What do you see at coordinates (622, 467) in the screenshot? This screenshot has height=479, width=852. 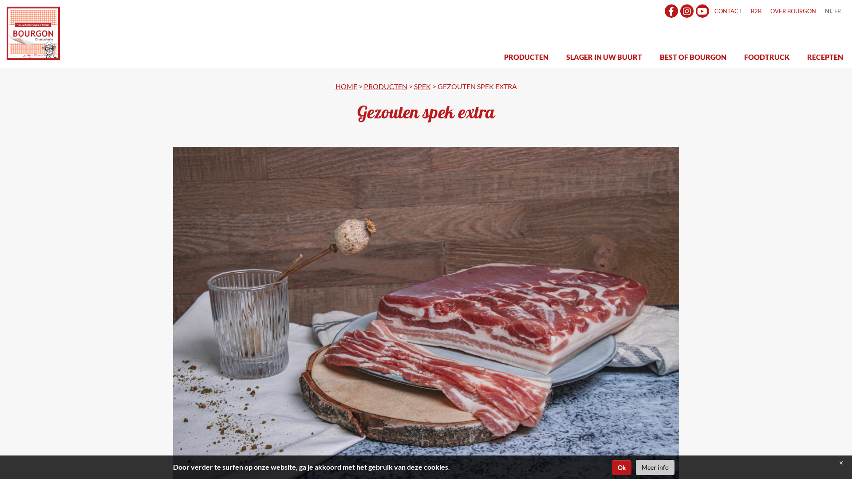 I see `Ok` at bounding box center [622, 467].